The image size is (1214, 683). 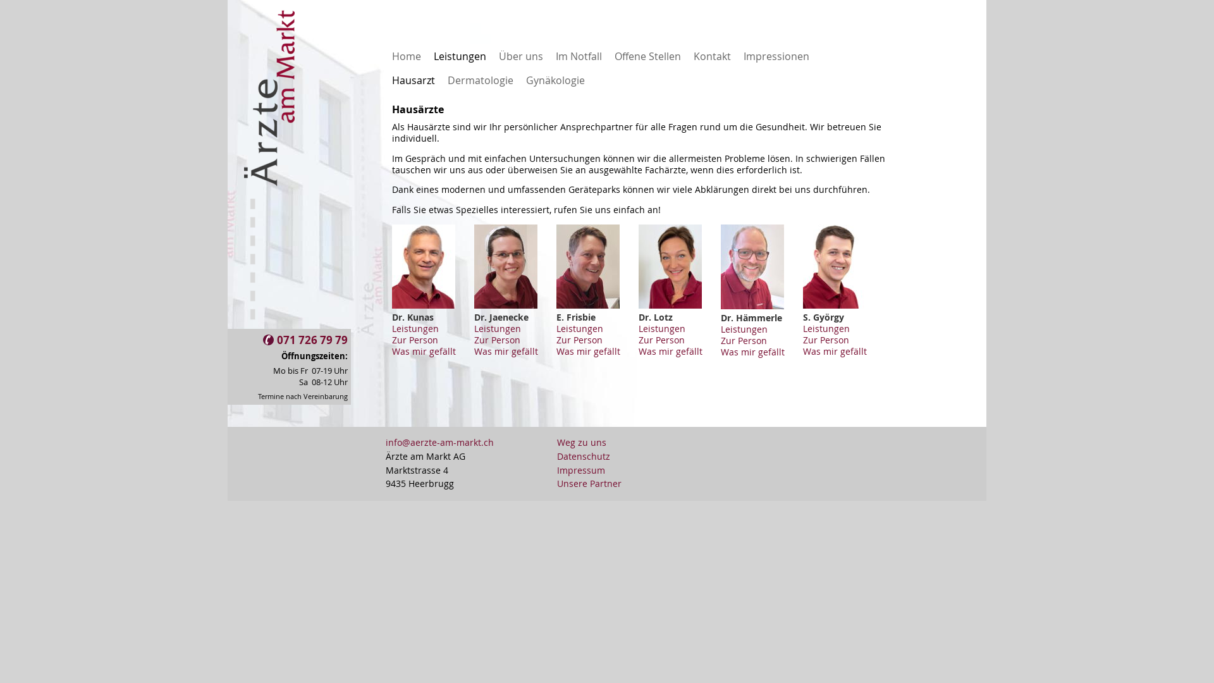 I want to click on info@aerzte-am-markt.ch, so click(x=440, y=443).